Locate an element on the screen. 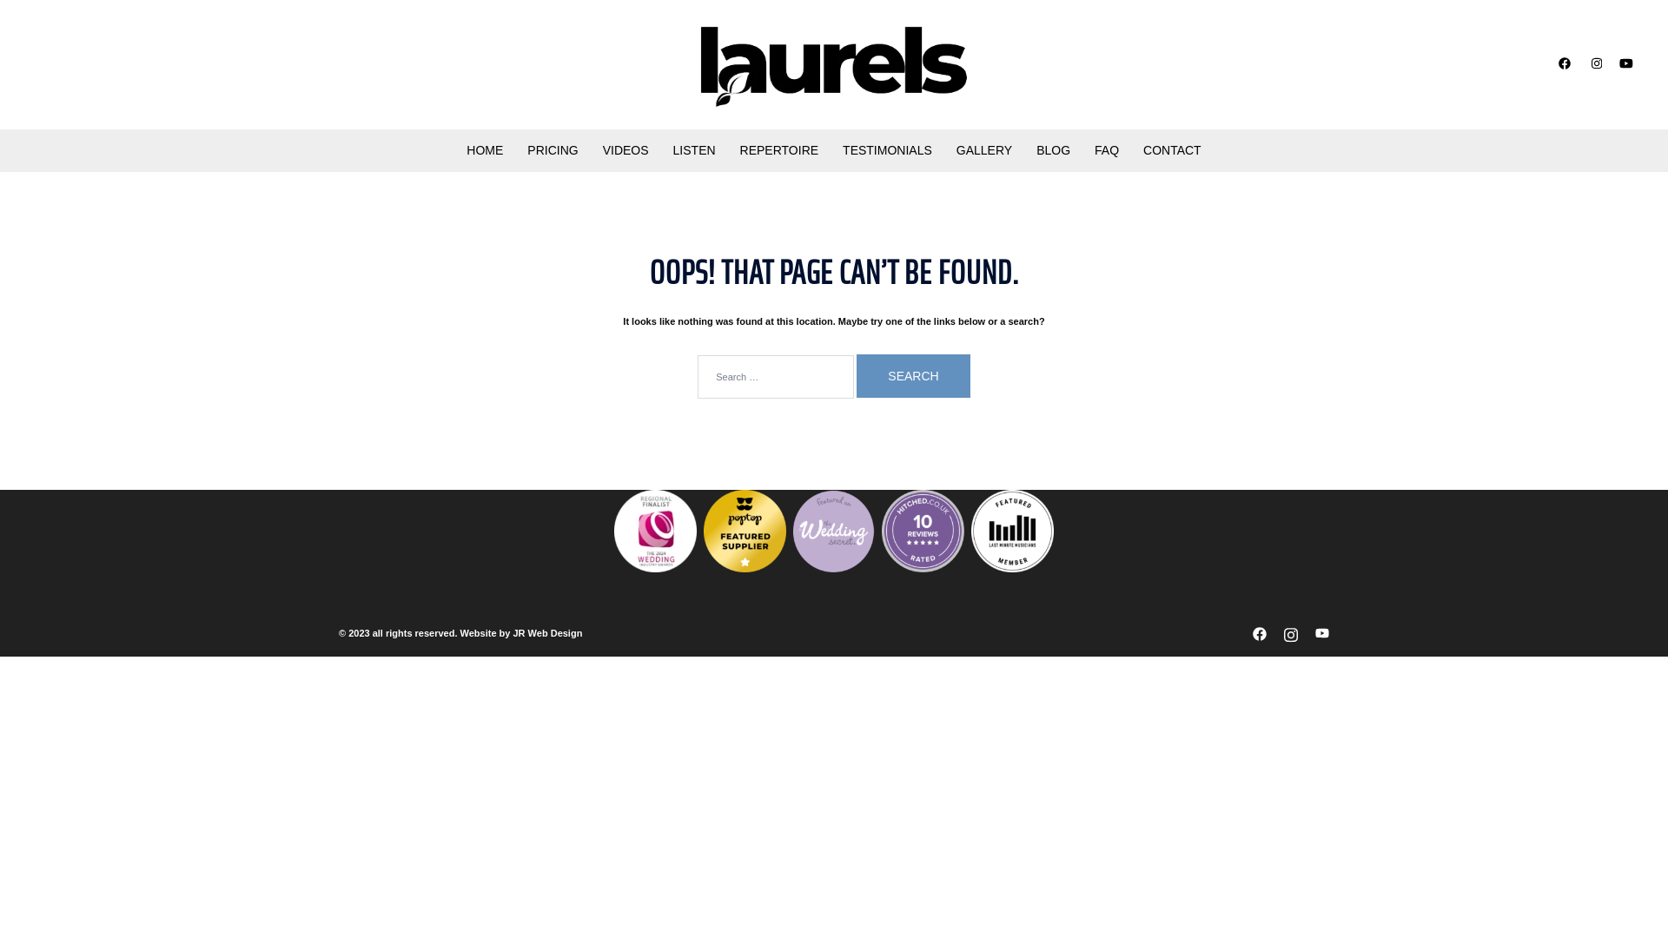 This screenshot has width=1668, height=938. TESTIMONIALS is located at coordinates (888, 151).